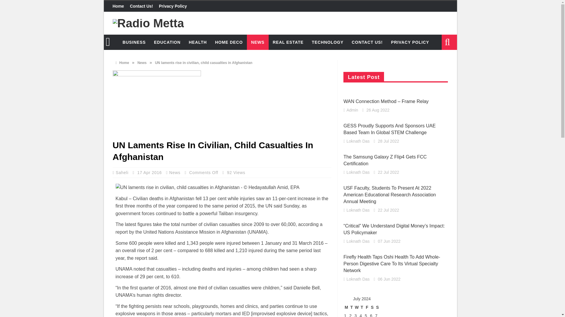 The image size is (565, 317). I want to click on Radio Metta, so click(148, 23).